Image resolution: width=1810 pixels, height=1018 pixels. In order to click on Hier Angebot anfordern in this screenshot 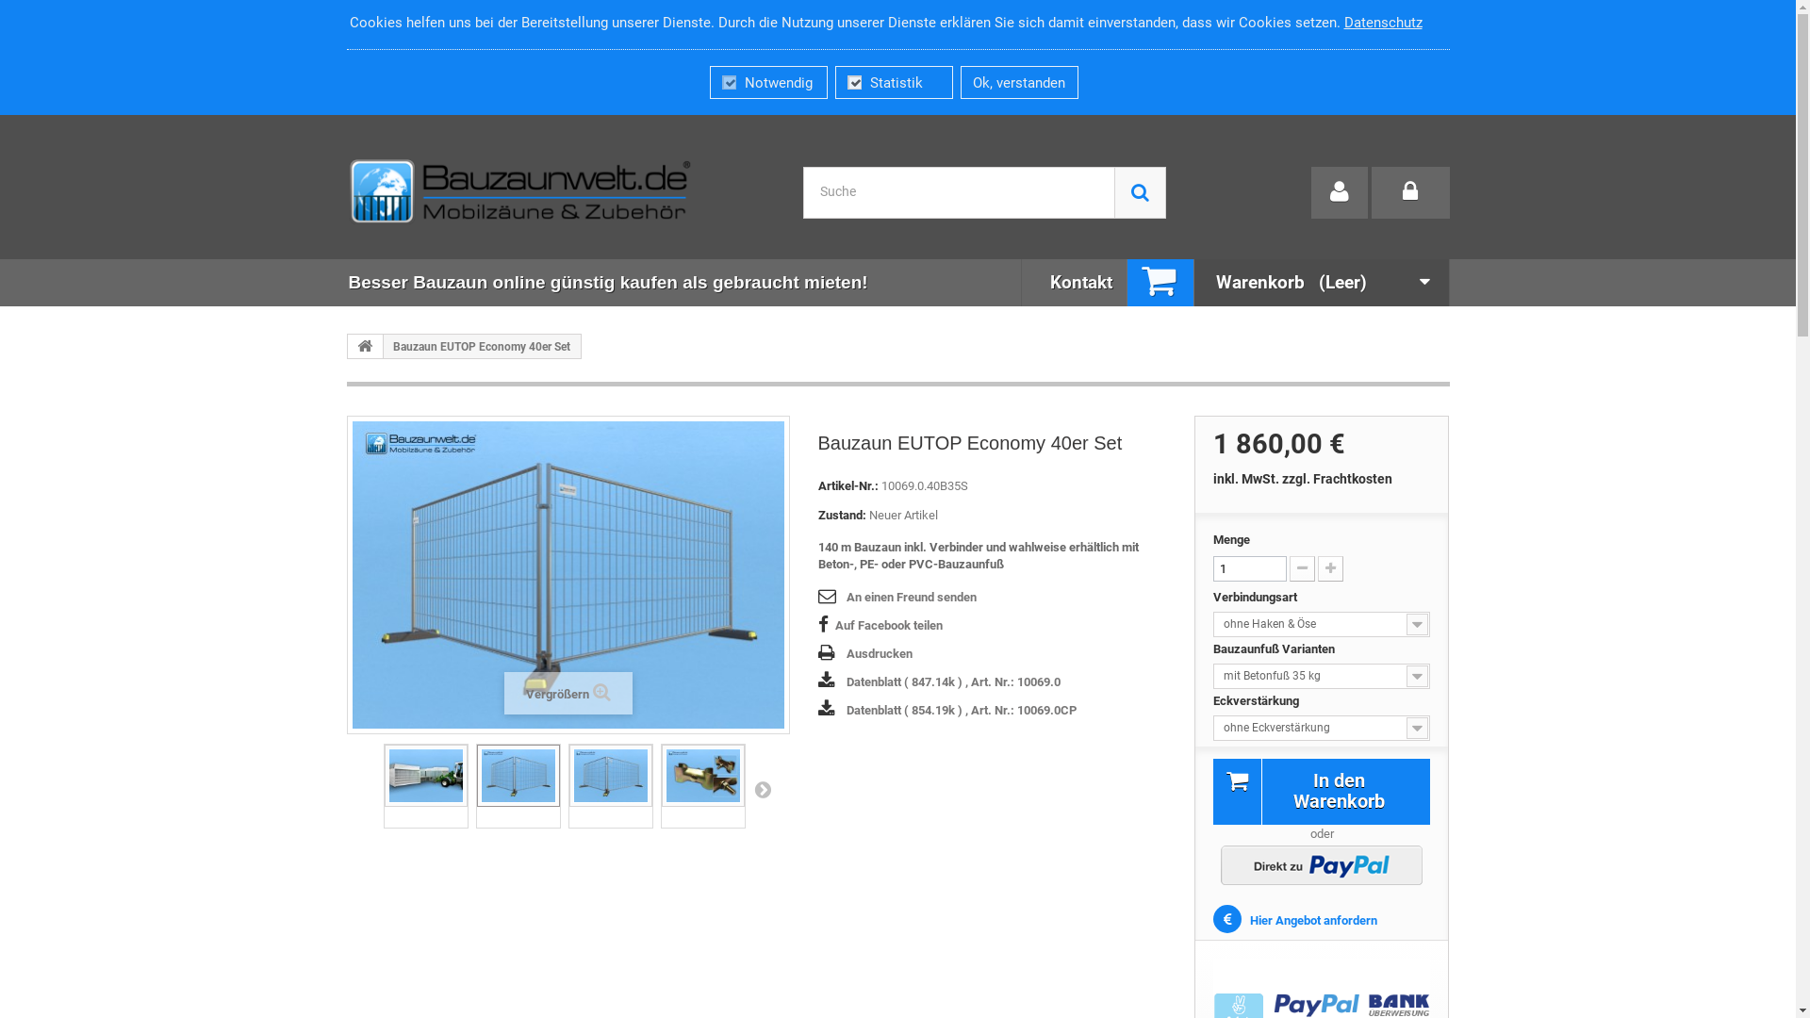, I will do `click(1295, 920)`.